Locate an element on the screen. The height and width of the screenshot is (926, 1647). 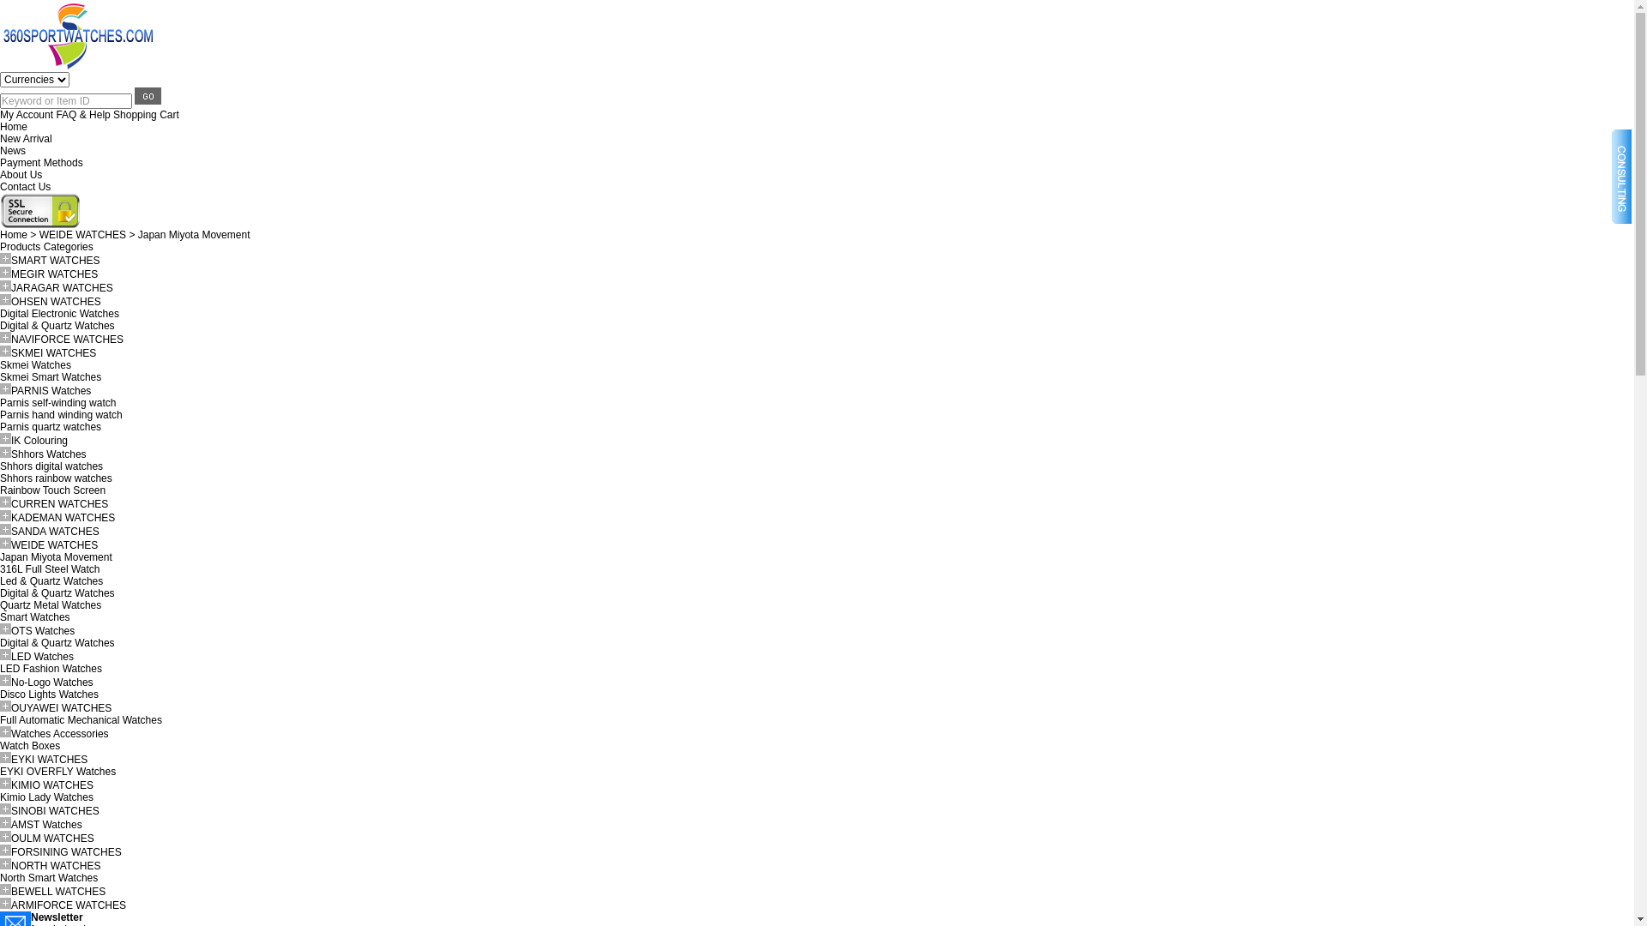
EYKI OVERFLY Watches is located at coordinates (58, 772).